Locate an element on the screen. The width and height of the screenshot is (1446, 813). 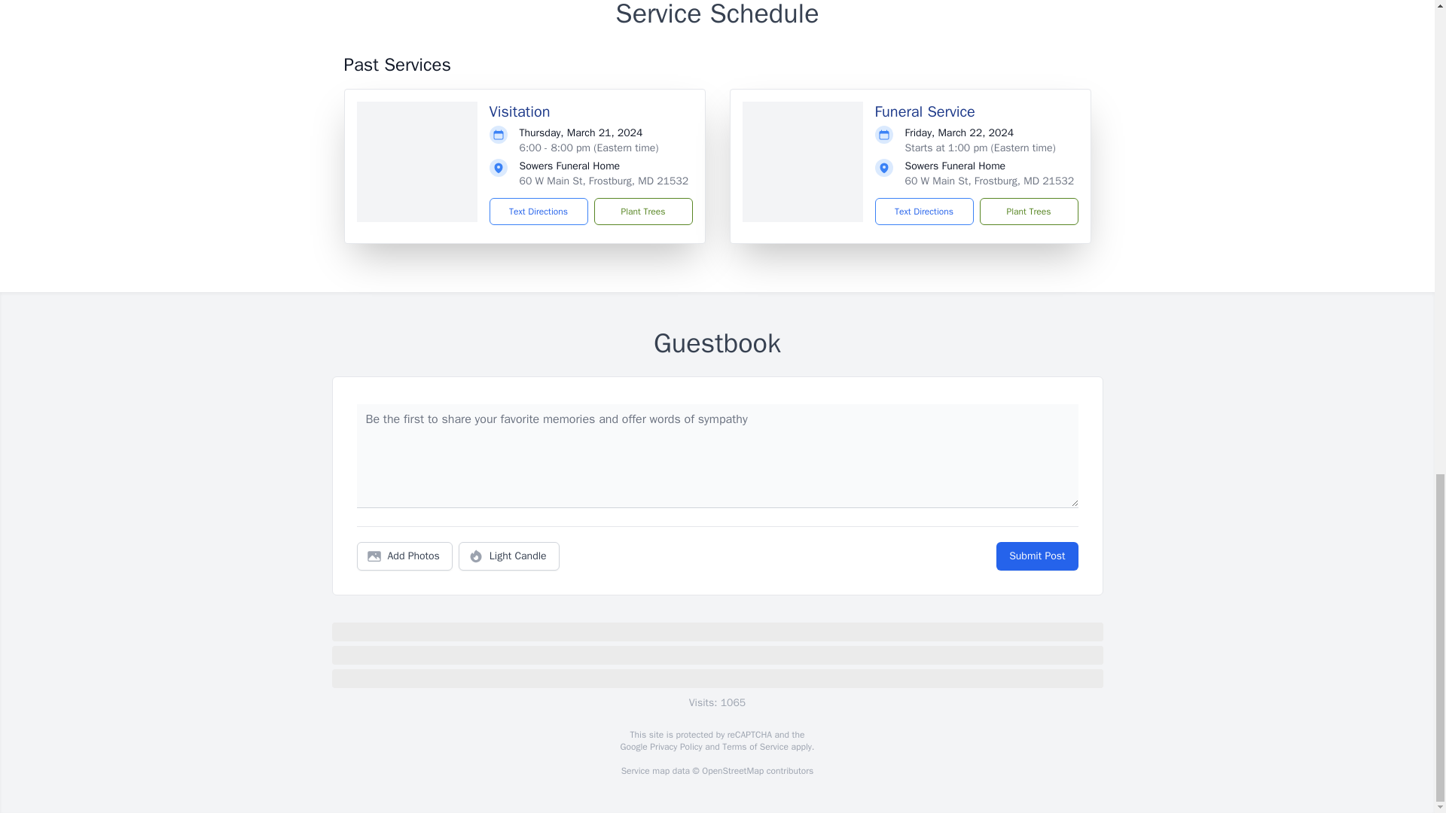
Terms of Service is located at coordinates (755, 747).